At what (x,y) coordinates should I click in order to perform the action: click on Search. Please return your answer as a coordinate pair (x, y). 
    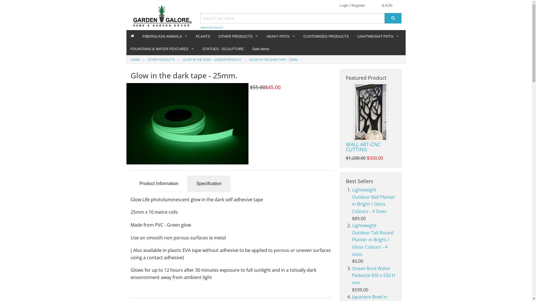
    Looking at the image, I should click on (393, 18).